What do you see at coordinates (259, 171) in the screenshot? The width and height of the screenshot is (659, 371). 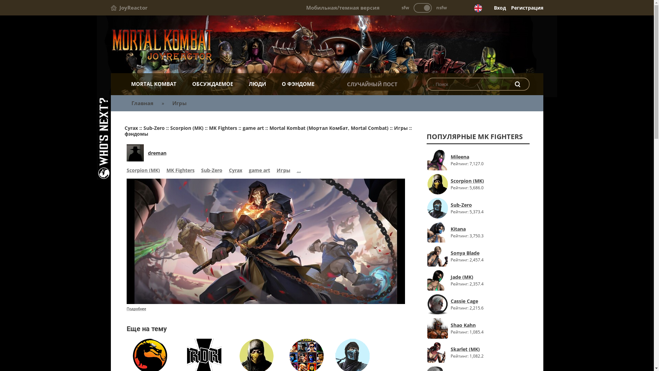 I see `game art` at bounding box center [259, 171].